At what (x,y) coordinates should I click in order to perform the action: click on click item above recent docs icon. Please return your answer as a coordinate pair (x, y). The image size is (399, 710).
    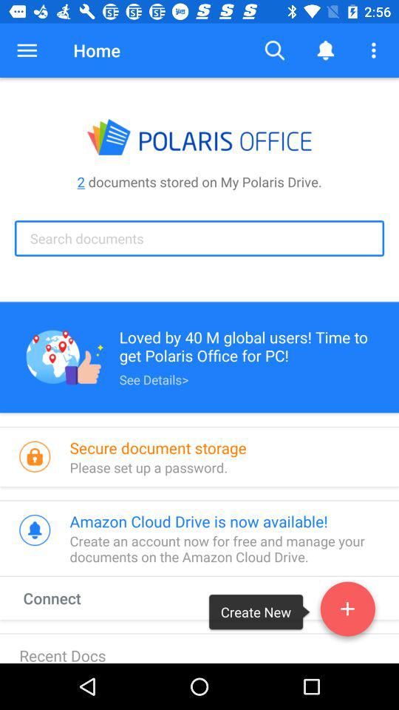
    Looking at the image, I should click on (66, 598).